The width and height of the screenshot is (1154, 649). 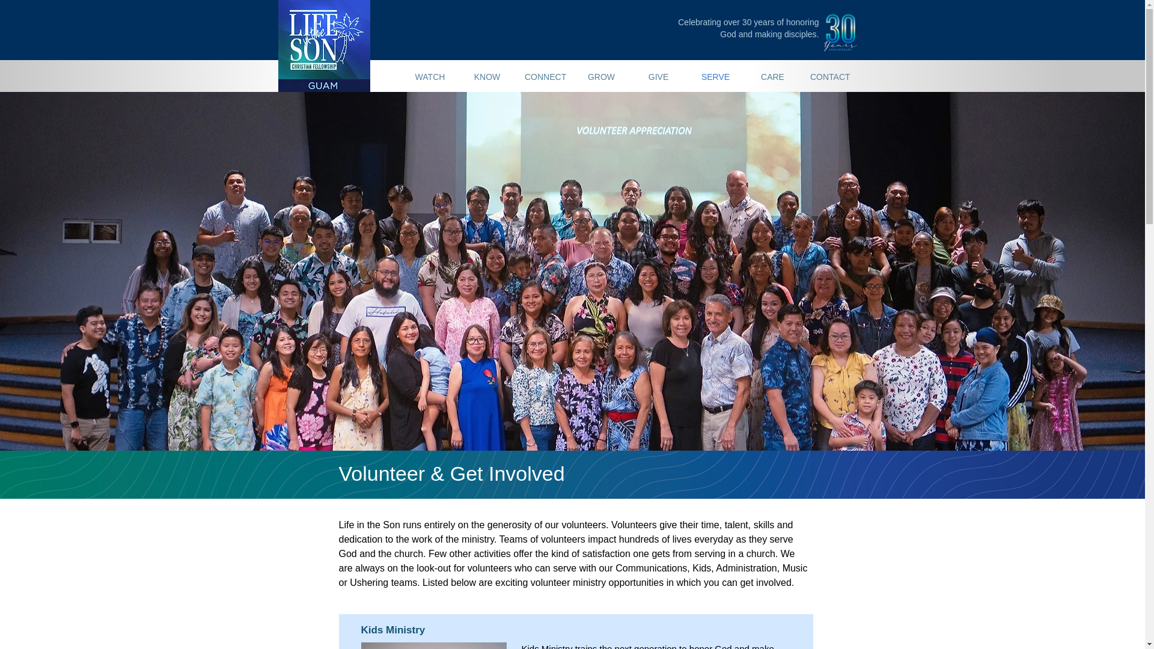 What do you see at coordinates (772, 77) in the screenshot?
I see `CARE` at bounding box center [772, 77].